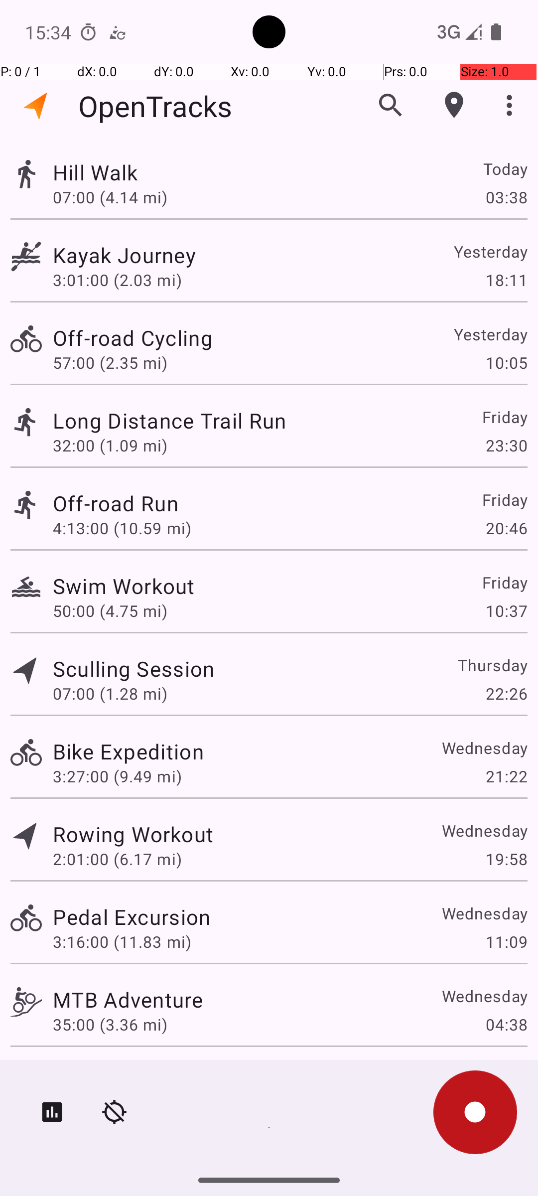 The height and width of the screenshot is (1196, 538). Describe the element at coordinates (506, 363) in the screenshot. I see `10:05` at that location.